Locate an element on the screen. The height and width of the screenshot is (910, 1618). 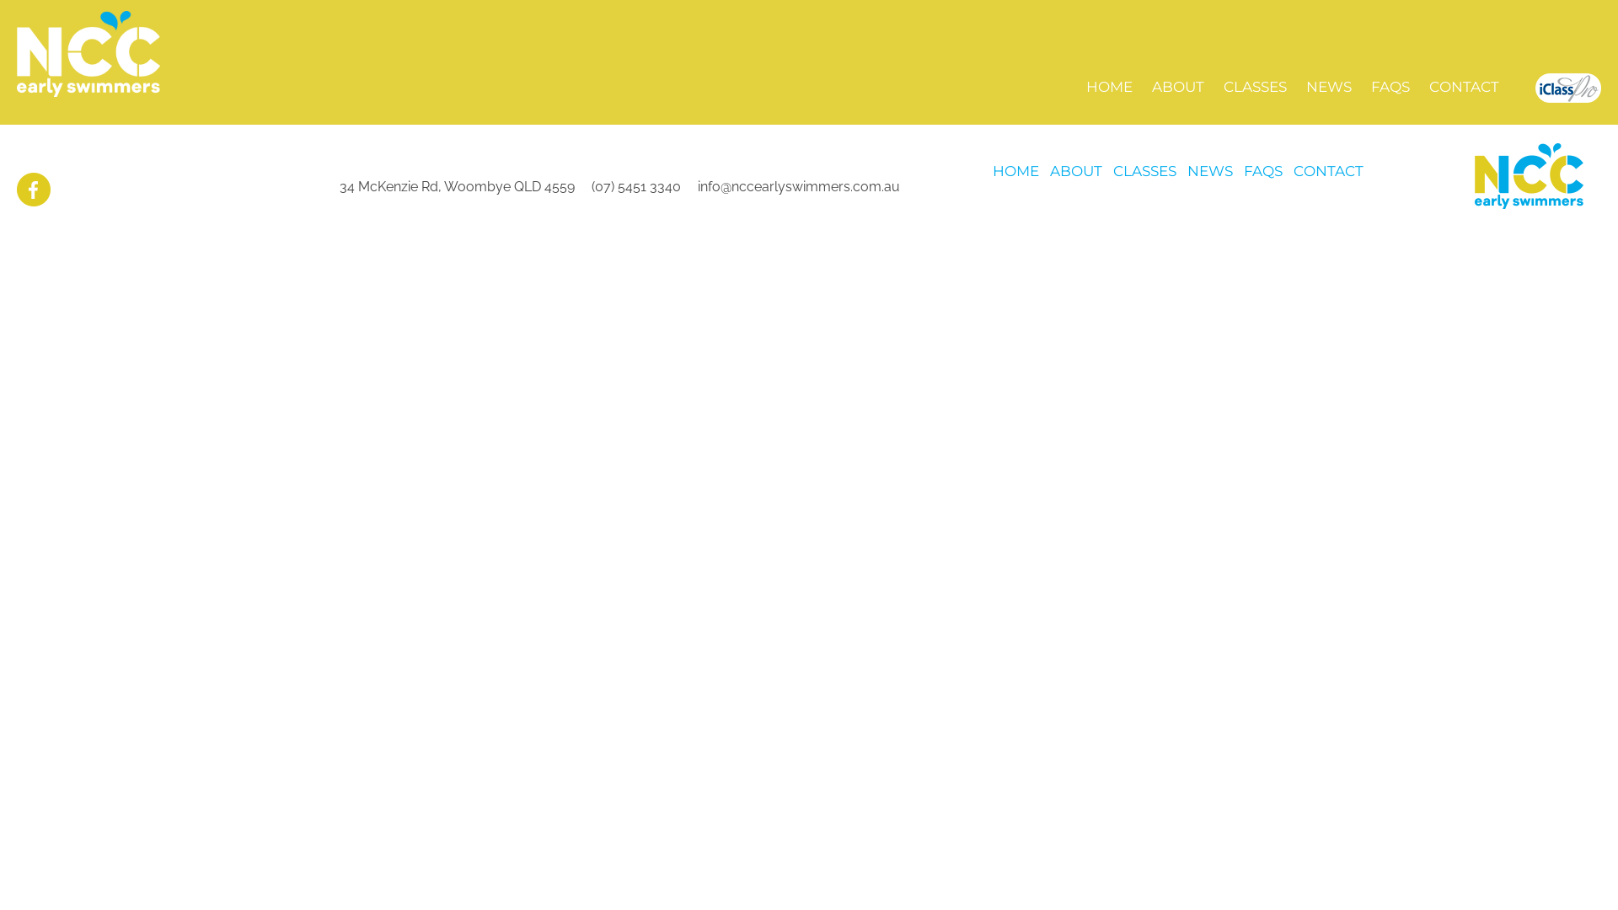
NEWS is located at coordinates (1329, 79).